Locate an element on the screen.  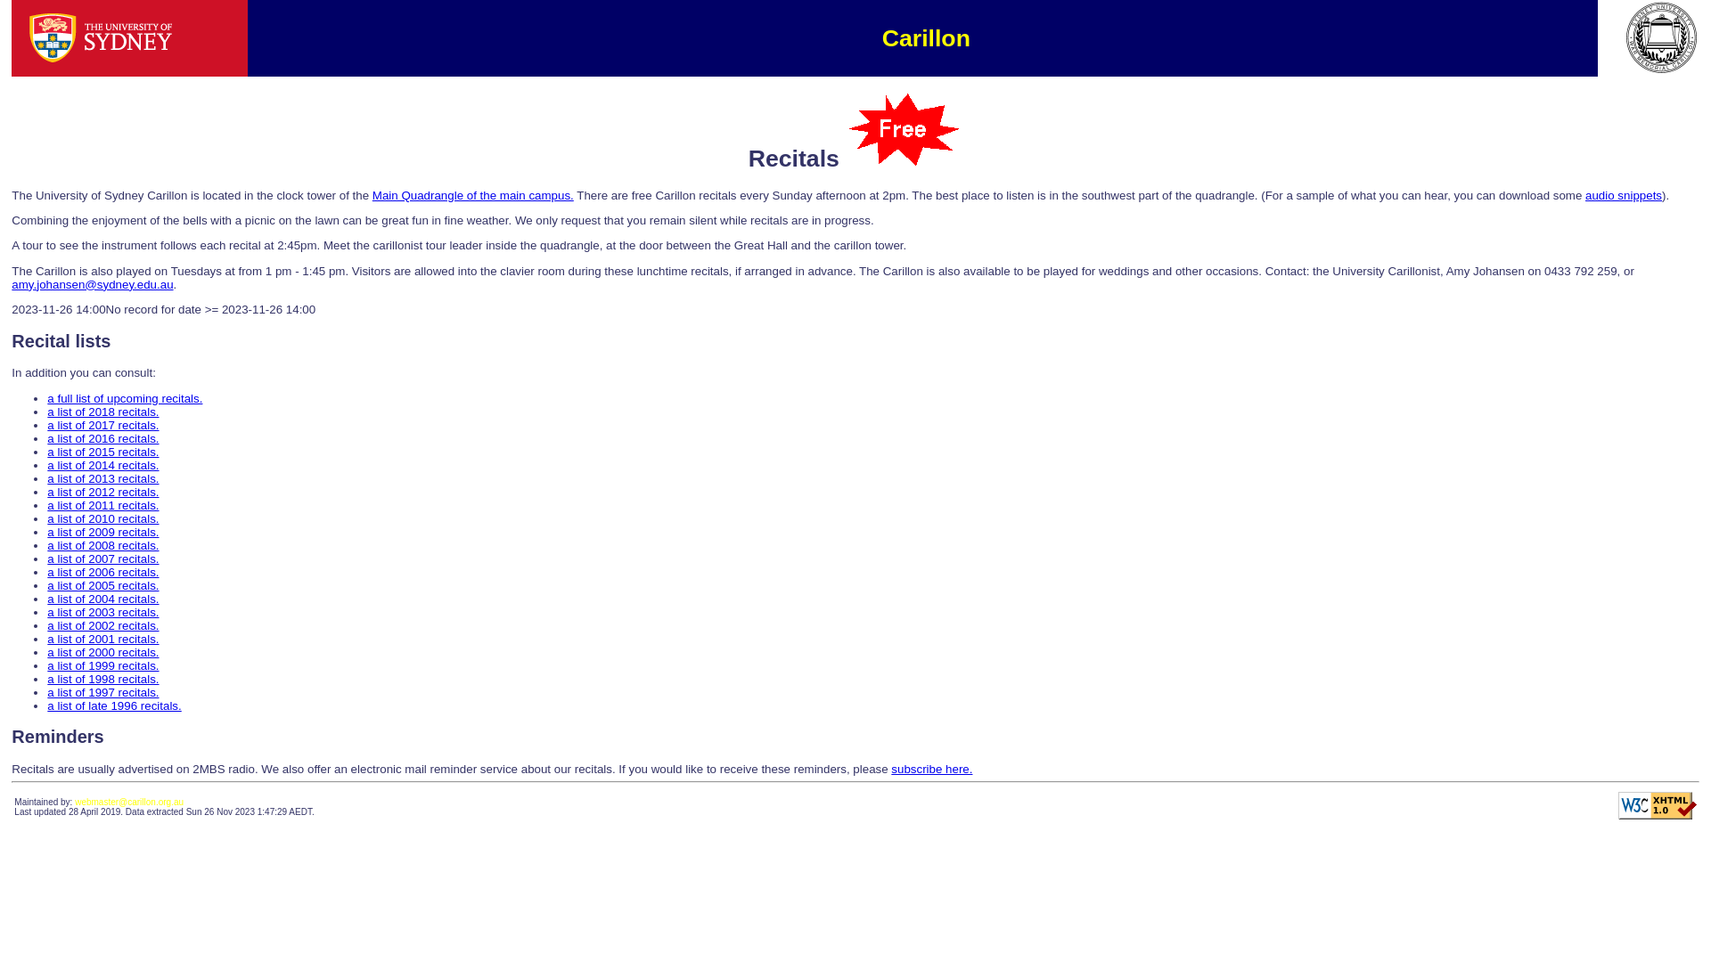
a list of 2005 recitals. is located at coordinates (103, 586).